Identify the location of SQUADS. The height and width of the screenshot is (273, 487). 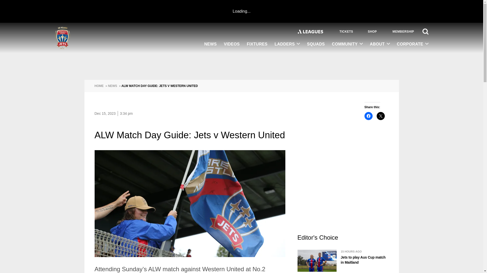
(316, 44).